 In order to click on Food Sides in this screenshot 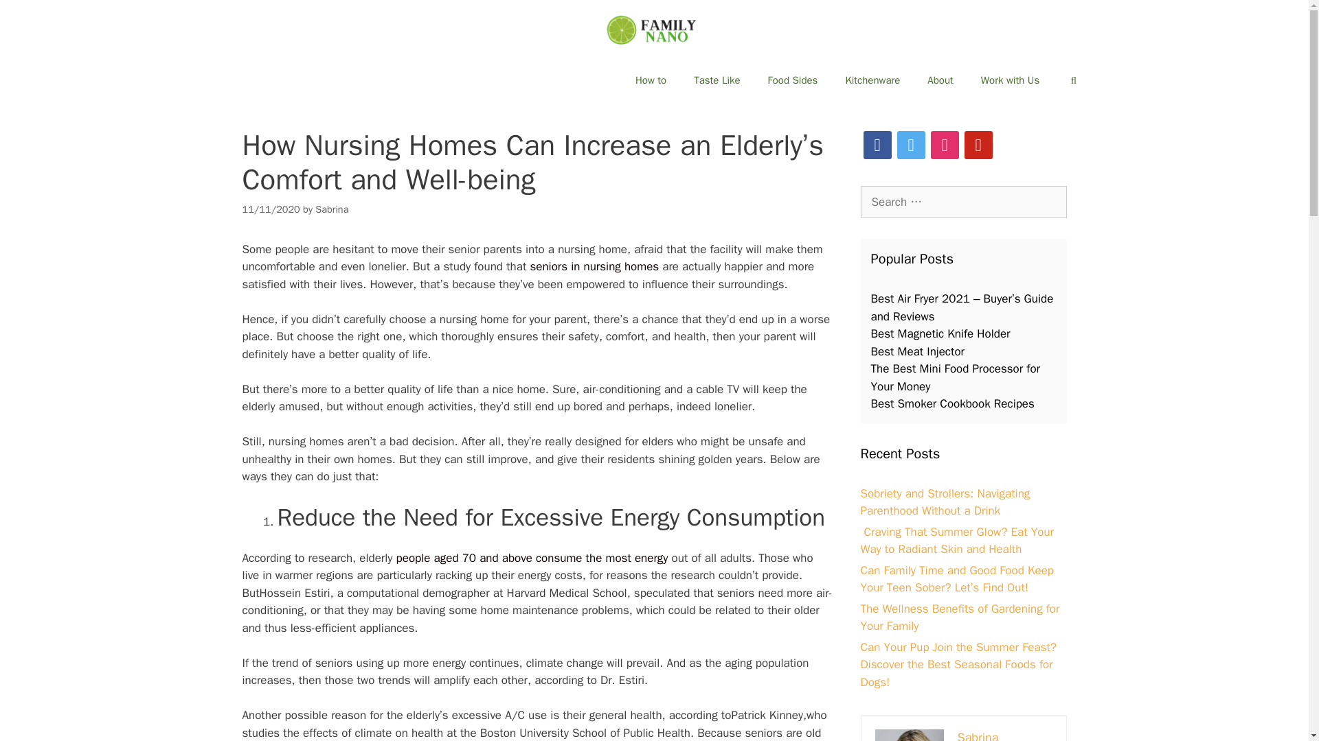, I will do `click(793, 80)`.